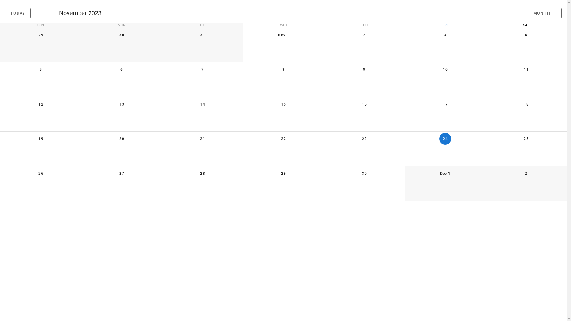 This screenshot has height=321, width=571. Describe the element at coordinates (41, 139) in the screenshot. I see `19` at that location.